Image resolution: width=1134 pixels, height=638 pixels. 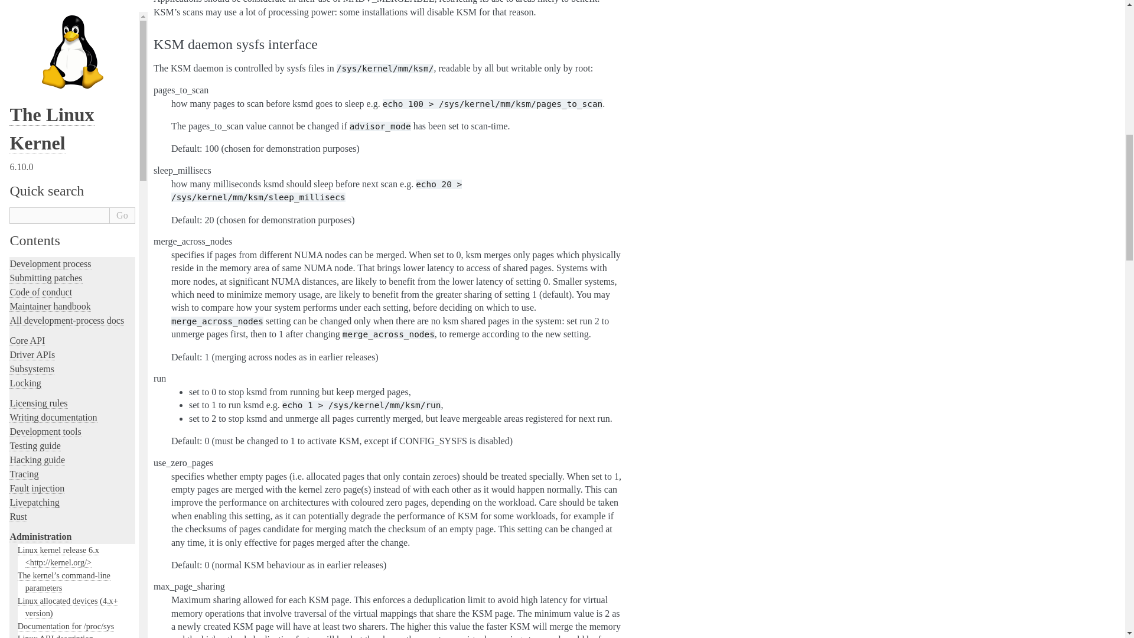 What do you see at coordinates (44, 140) in the screenshot?
I see `Tainted kernels` at bounding box center [44, 140].